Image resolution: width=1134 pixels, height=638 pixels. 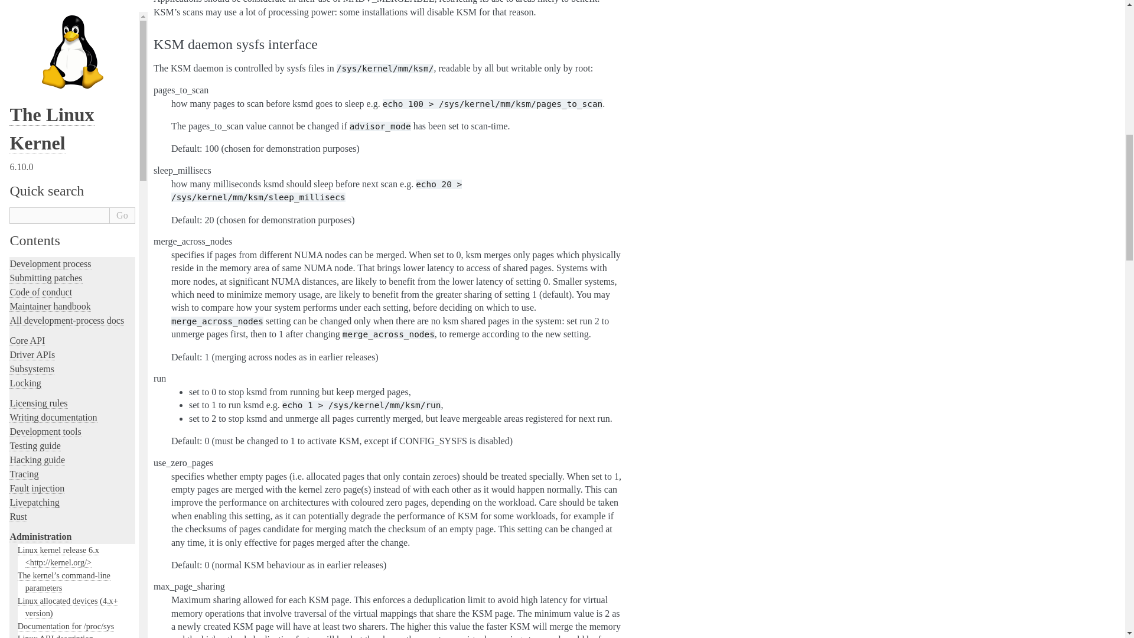 What do you see at coordinates (44, 140) in the screenshot?
I see `Tainted kernels` at bounding box center [44, 140].